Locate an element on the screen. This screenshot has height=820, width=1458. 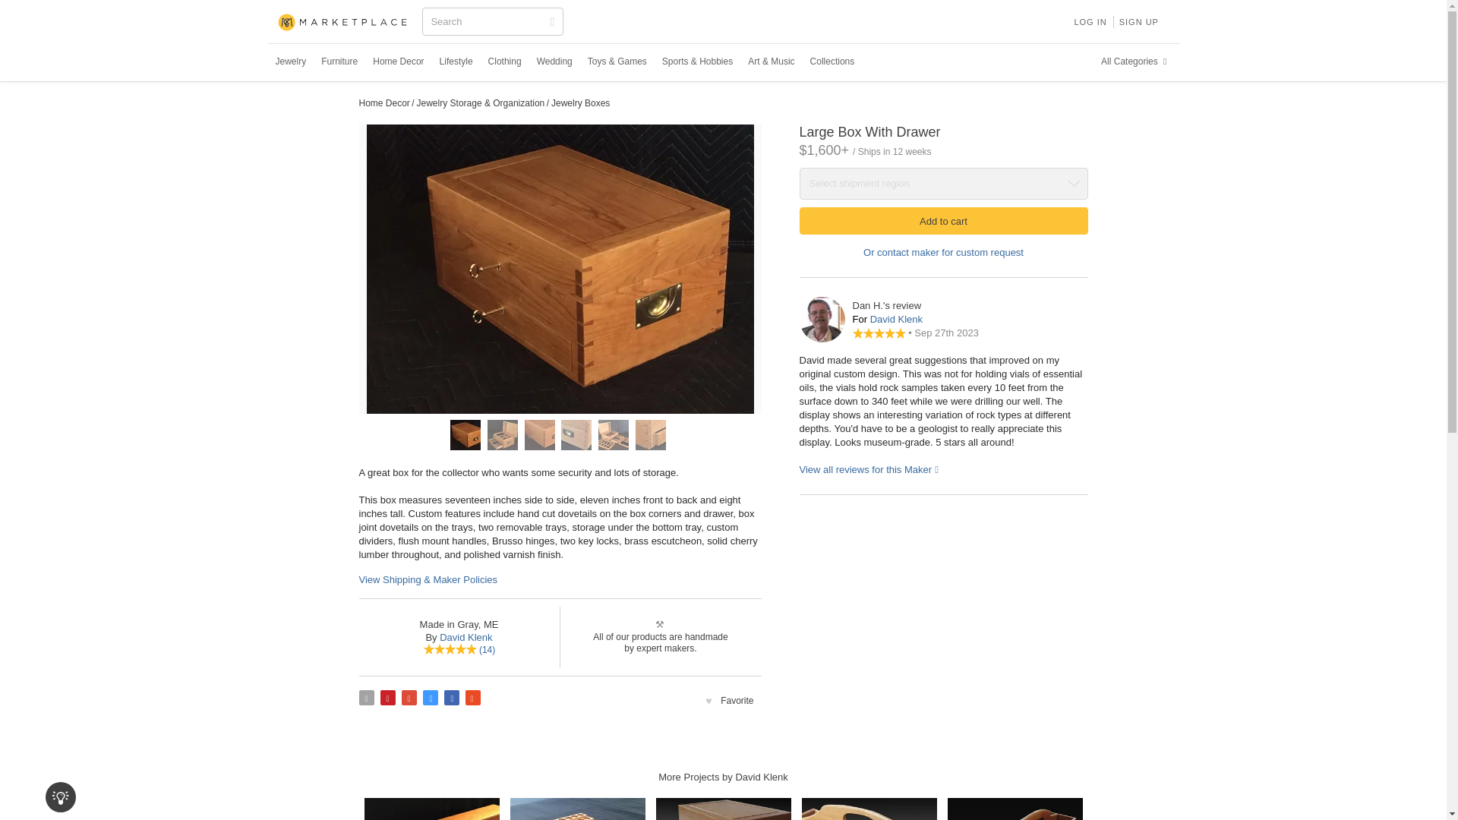
Log in to CustomMade is located at coordinates (1089, 21).